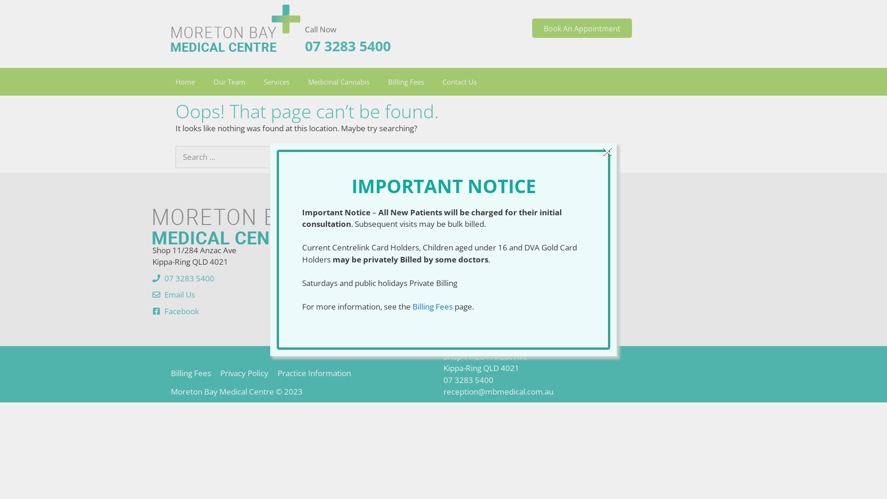  What do you see at coordinates (180, 295) in the screenshot?
I see `Email Us` at bounding box center [180, 295].